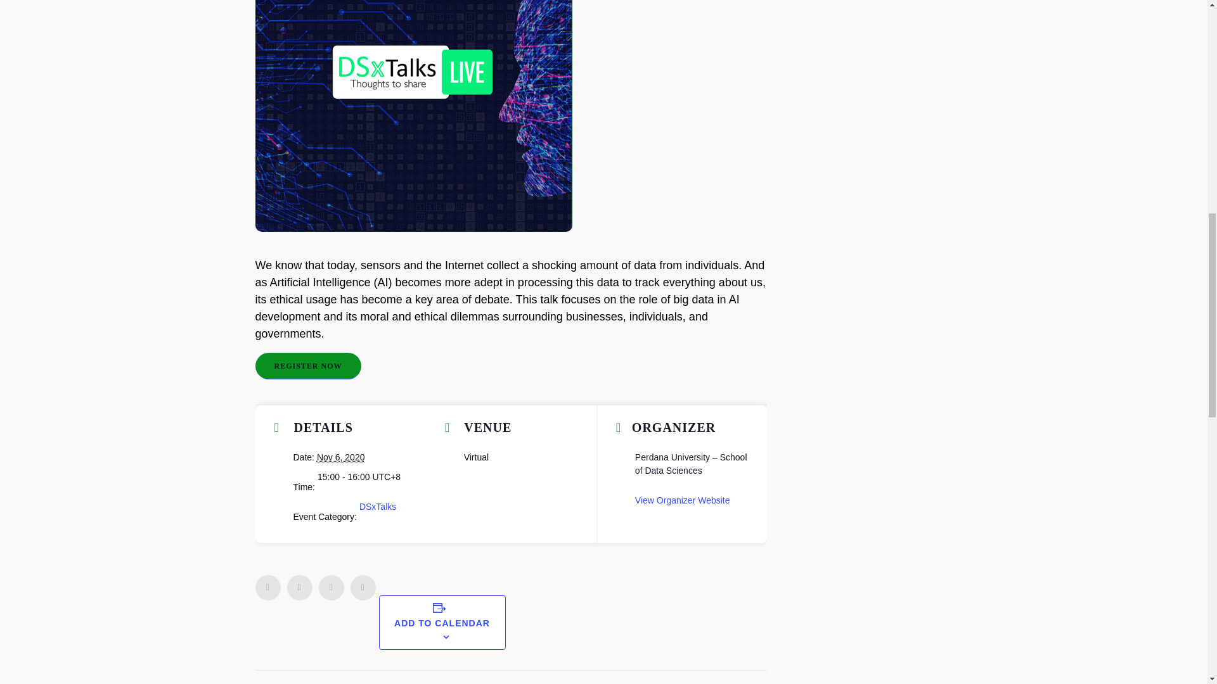  Describe the element at coordinates (378, 506) in the screenshot. I see `DSxTalks` at that location.